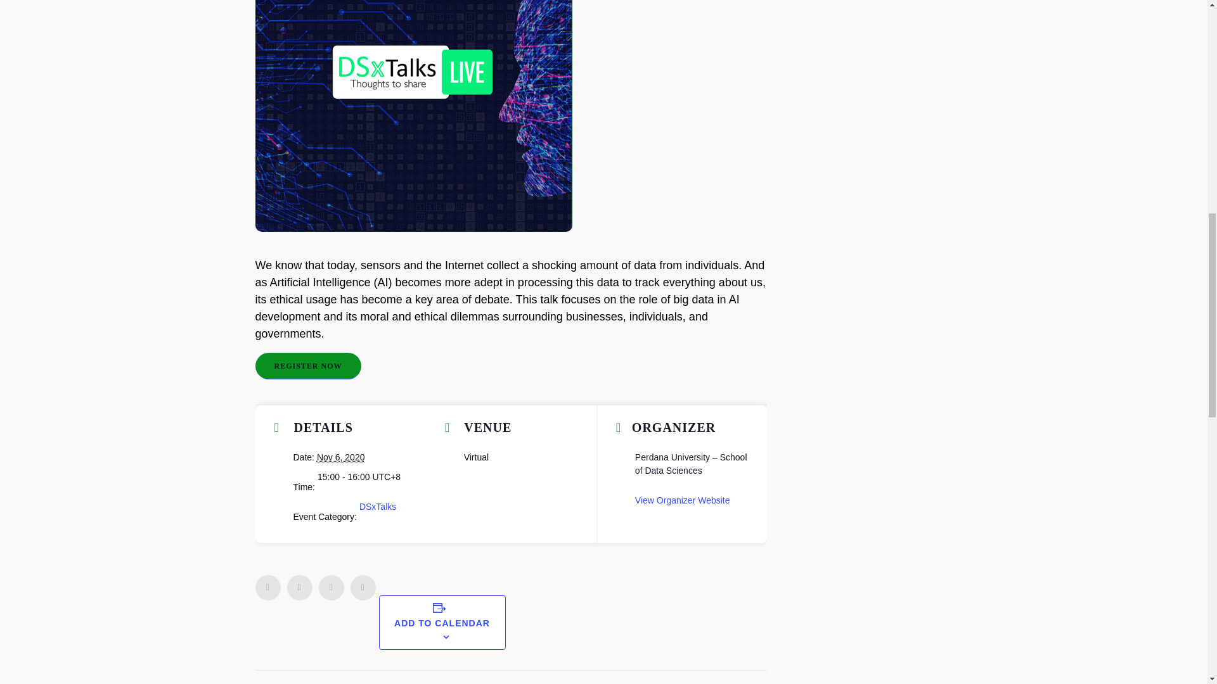  Describe the element at coordinates (378, 506) in the screenshot. I see `DSxTalks` at that location.